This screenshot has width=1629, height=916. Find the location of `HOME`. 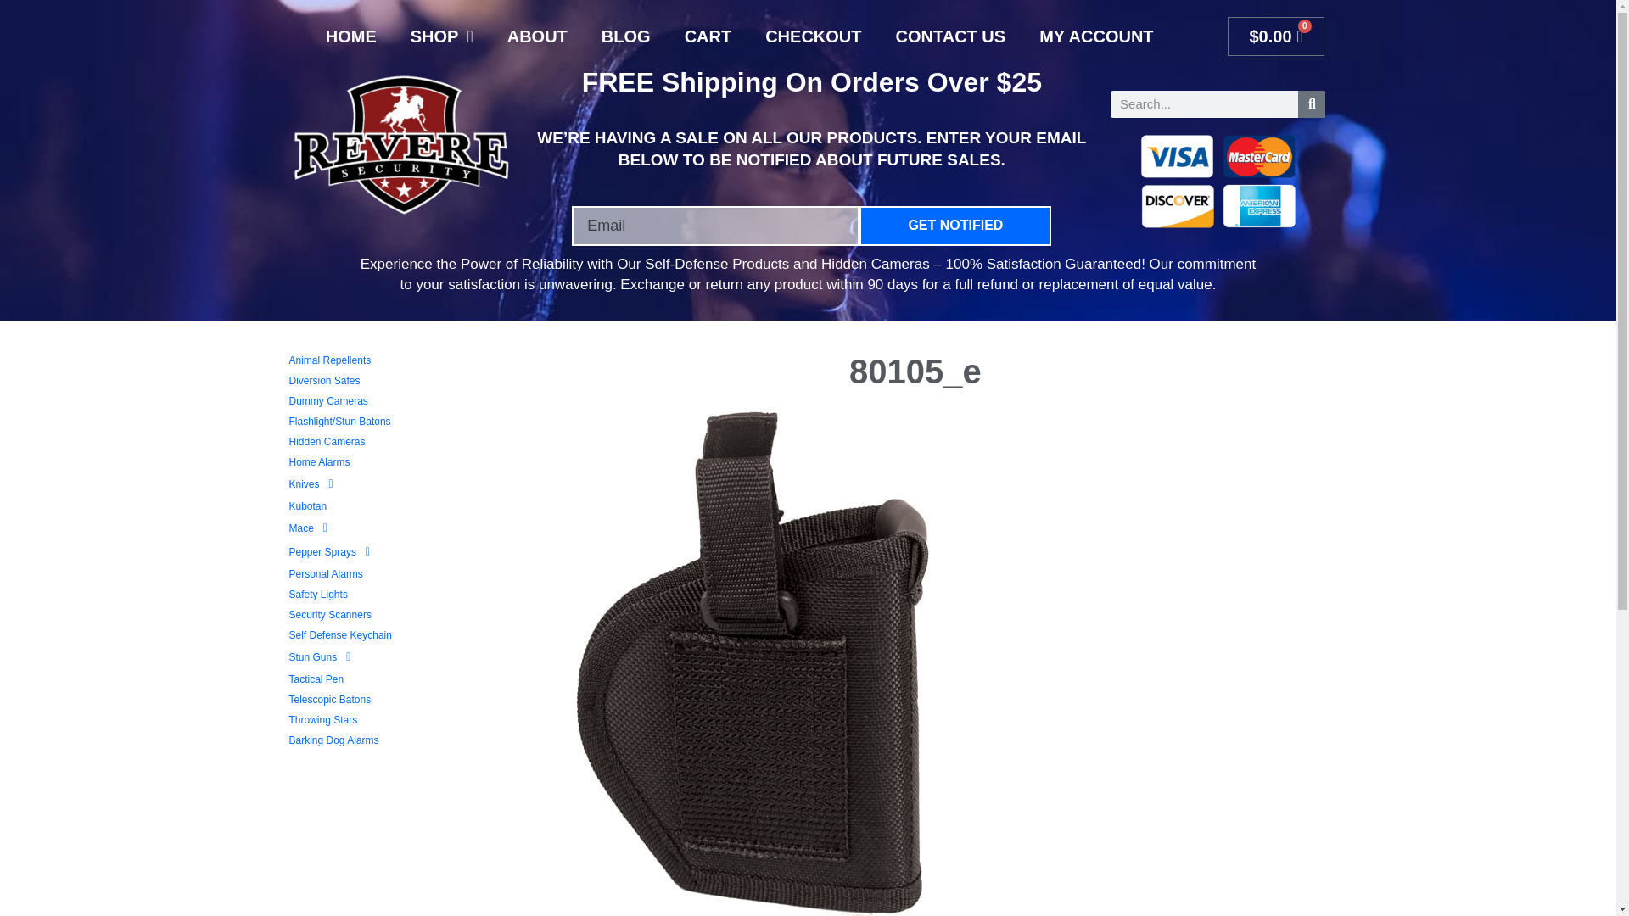

HOME is located at coordinates (351, 36).